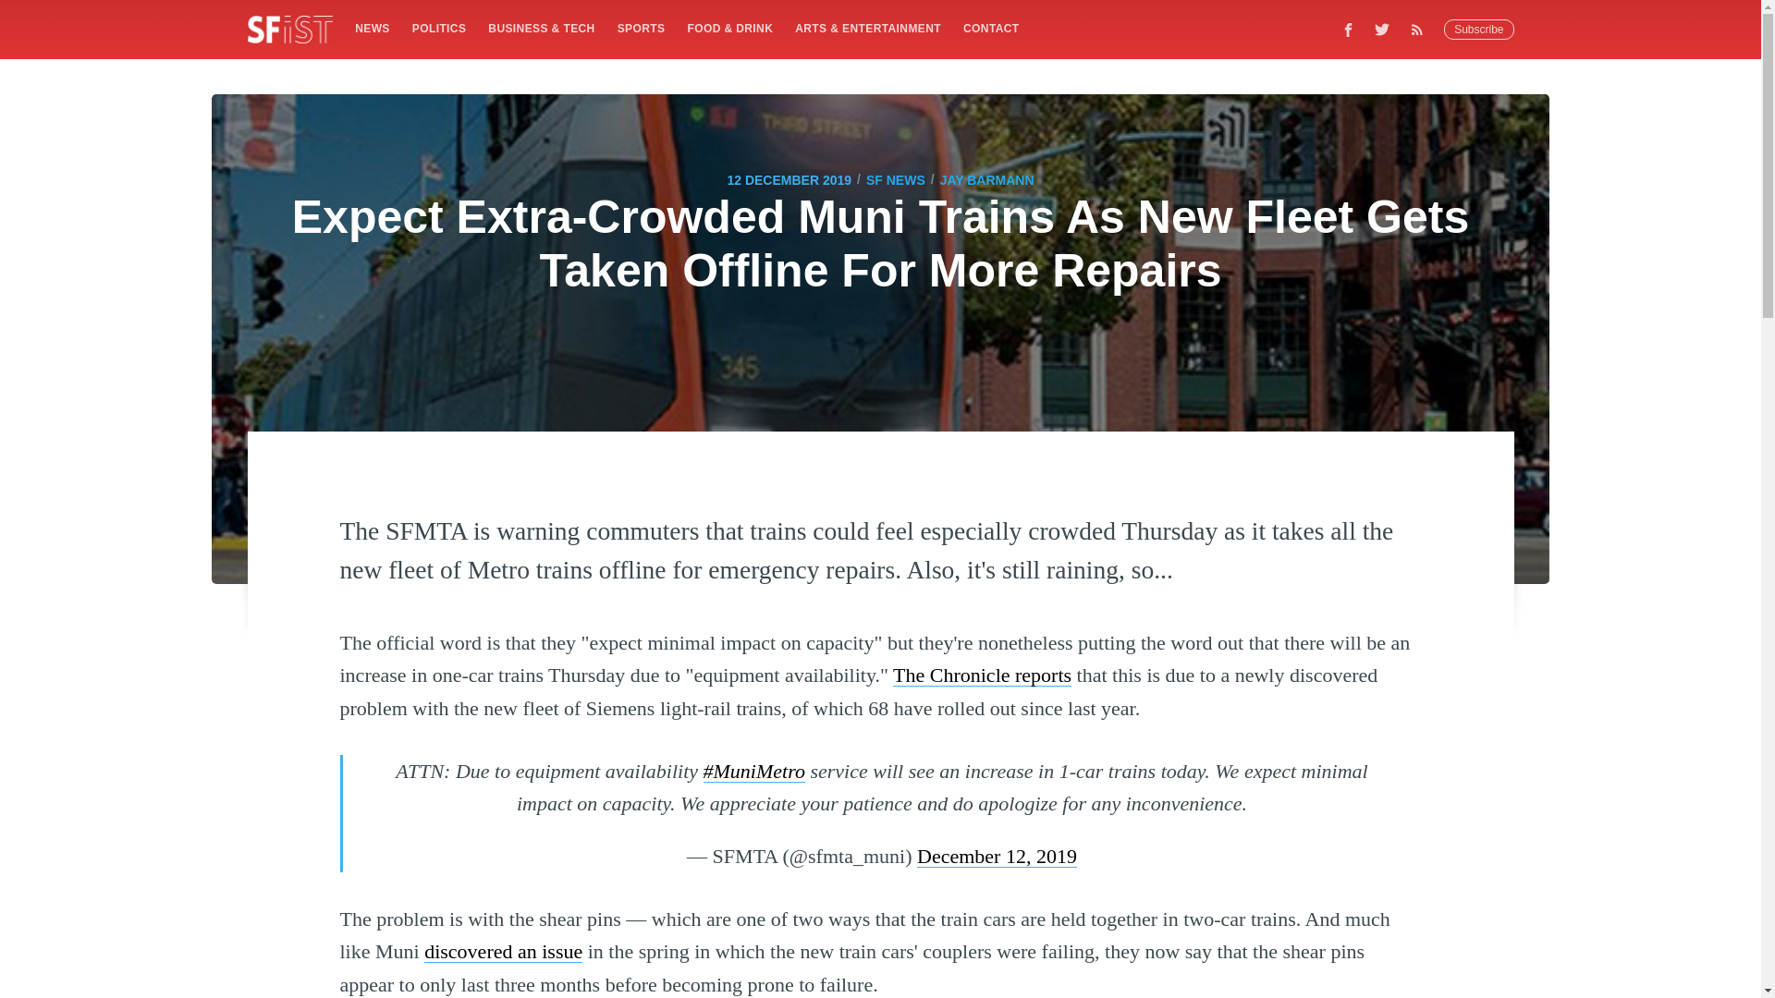 The image size is (1775, 998). Describe the element at coordinates (991, 28) in the screenshot. I see `CONTACT` at that location.